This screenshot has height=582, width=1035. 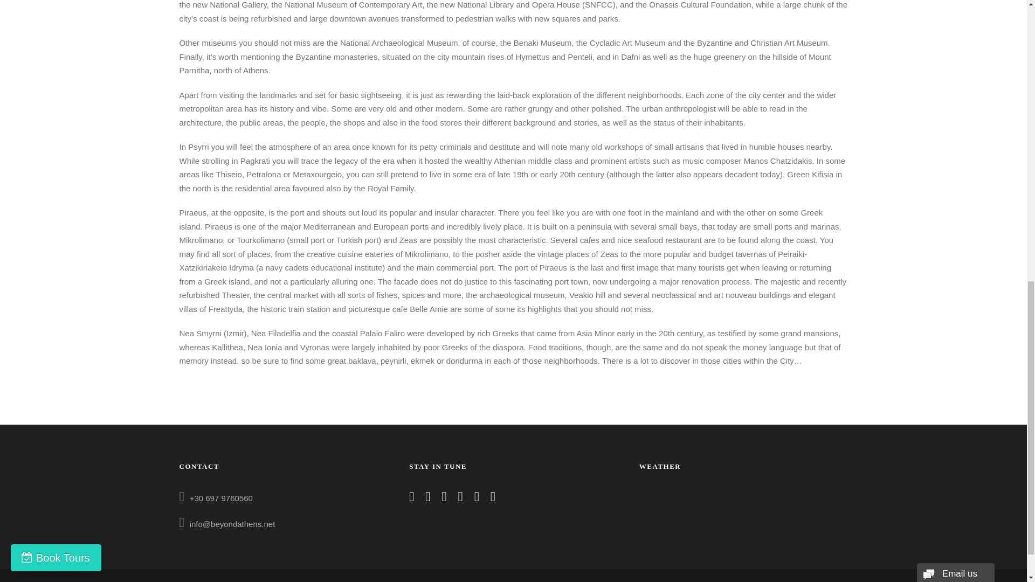 What do you see at coordinates (460, 498) in the screenshot?
I see `twitter` at bounding box center [460, 498].